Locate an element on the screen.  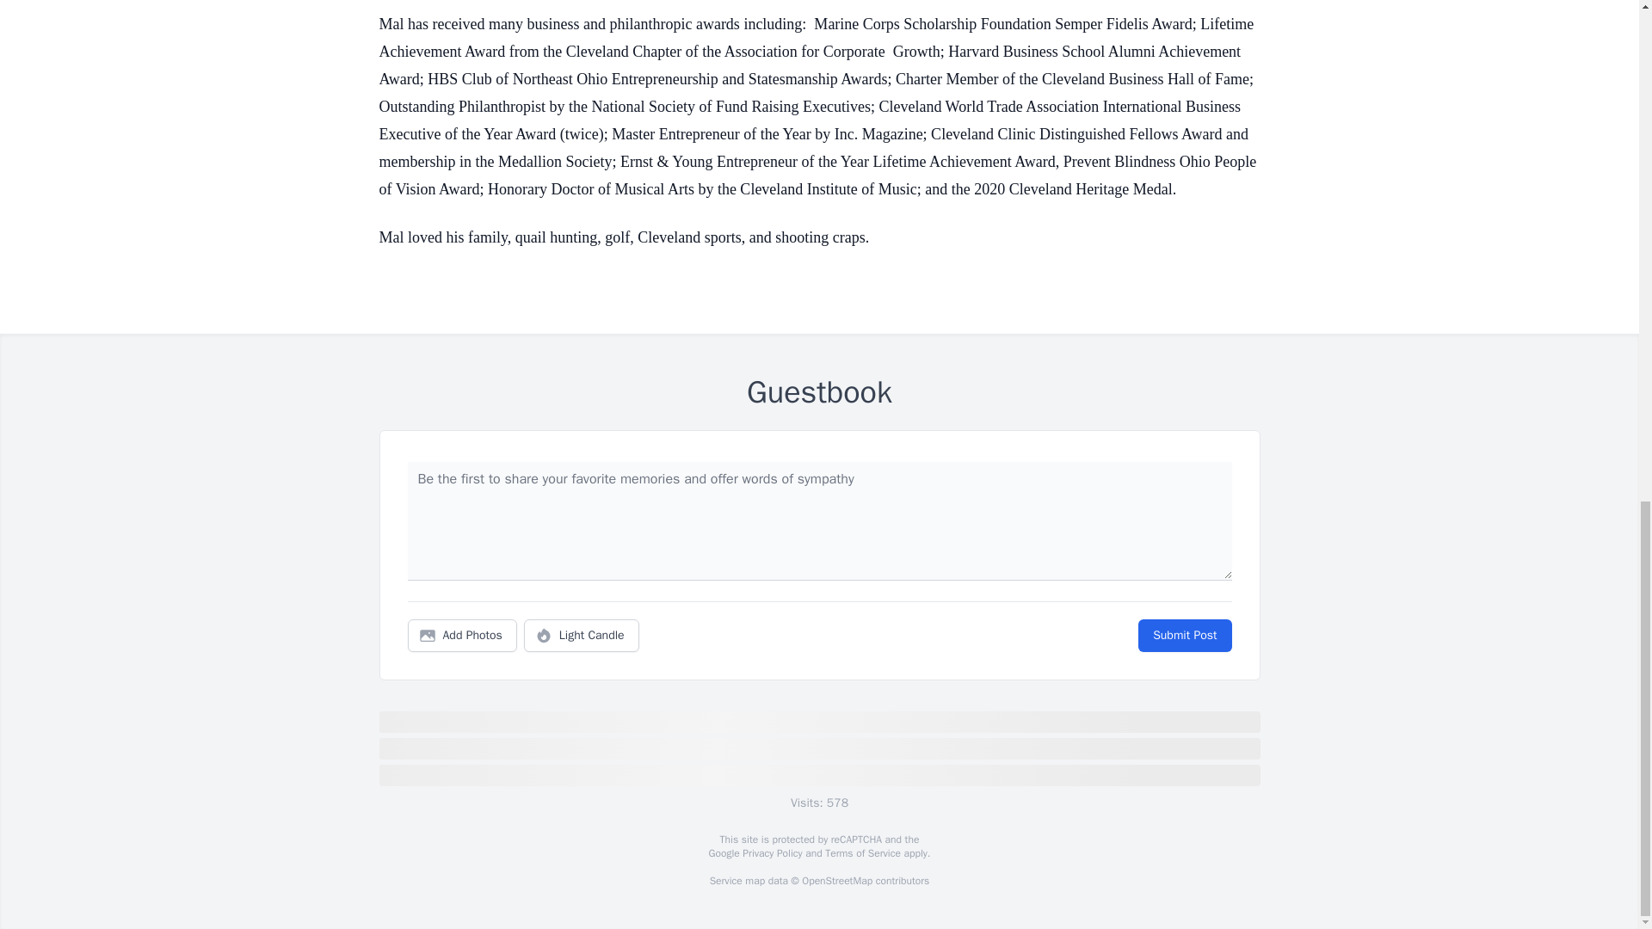
Submit Post is located at coordinates (1184, 636).